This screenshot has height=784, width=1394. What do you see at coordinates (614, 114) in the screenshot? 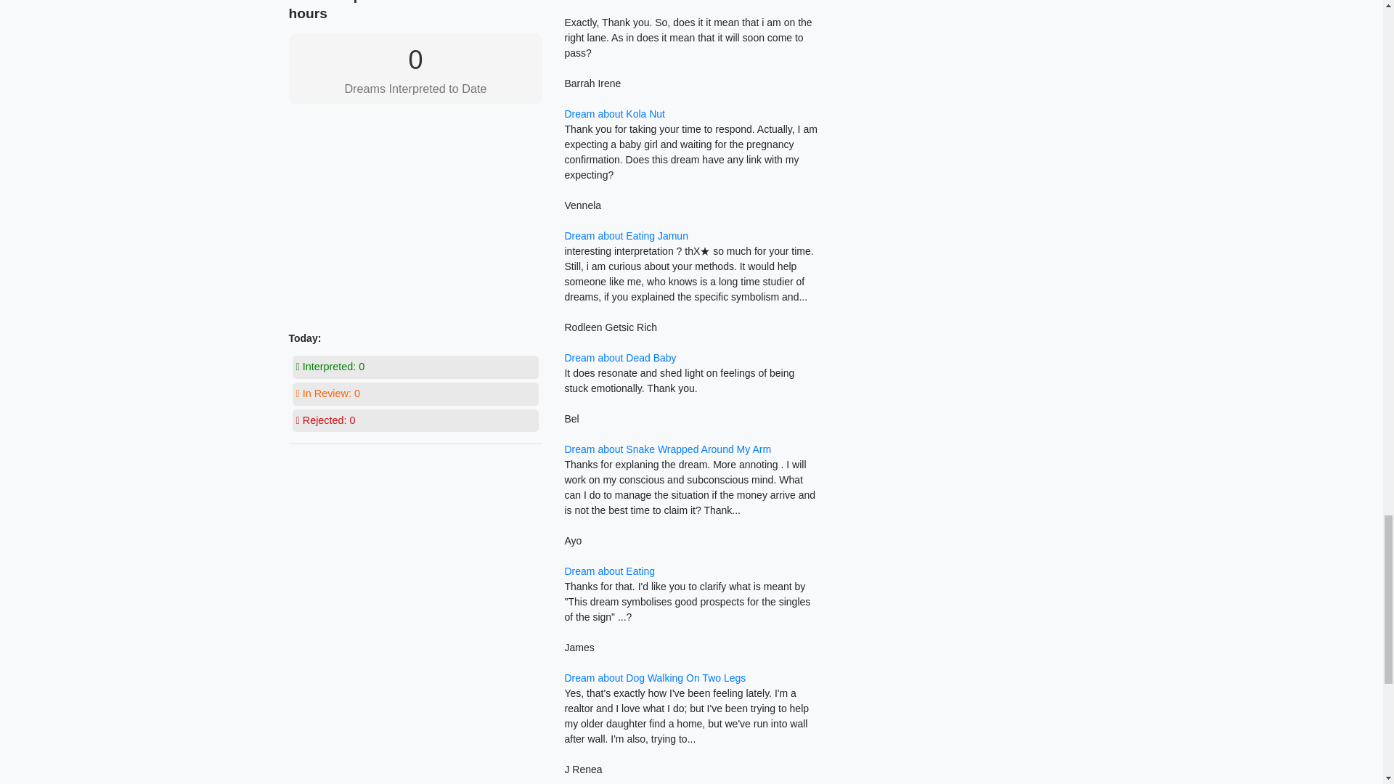
I see `Dream about Kola Nut` at bounding box center [614, 114].